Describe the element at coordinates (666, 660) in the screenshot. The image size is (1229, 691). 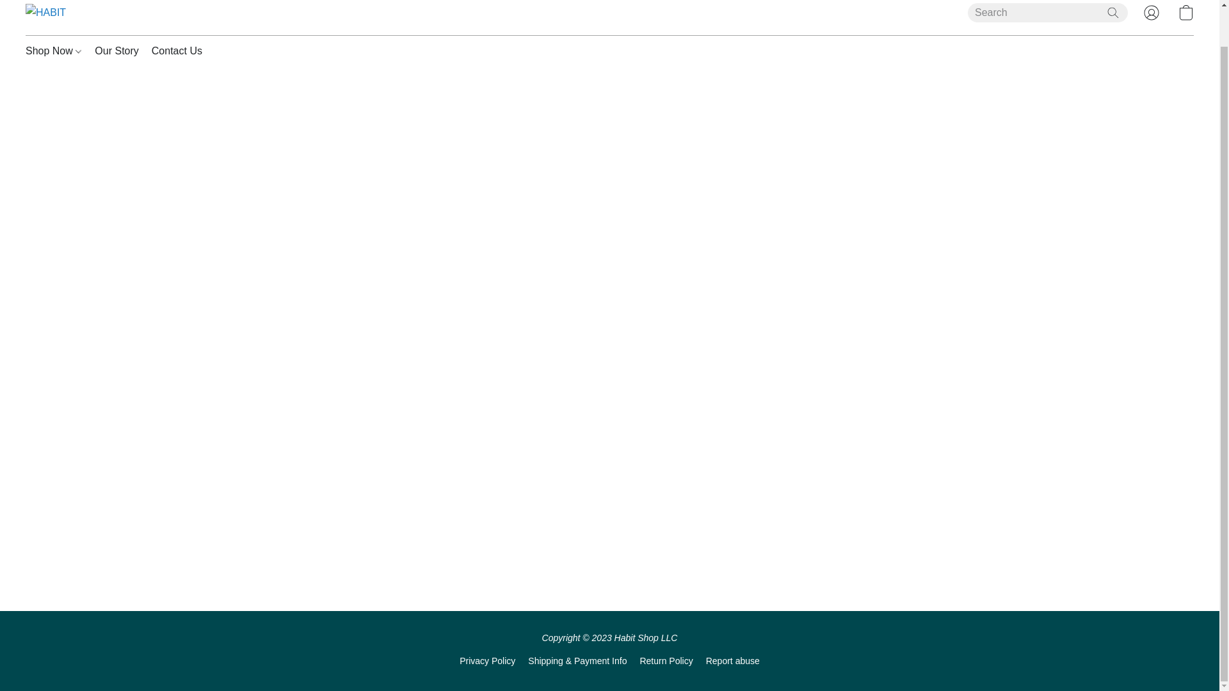
I see `Return Policy` at that location.